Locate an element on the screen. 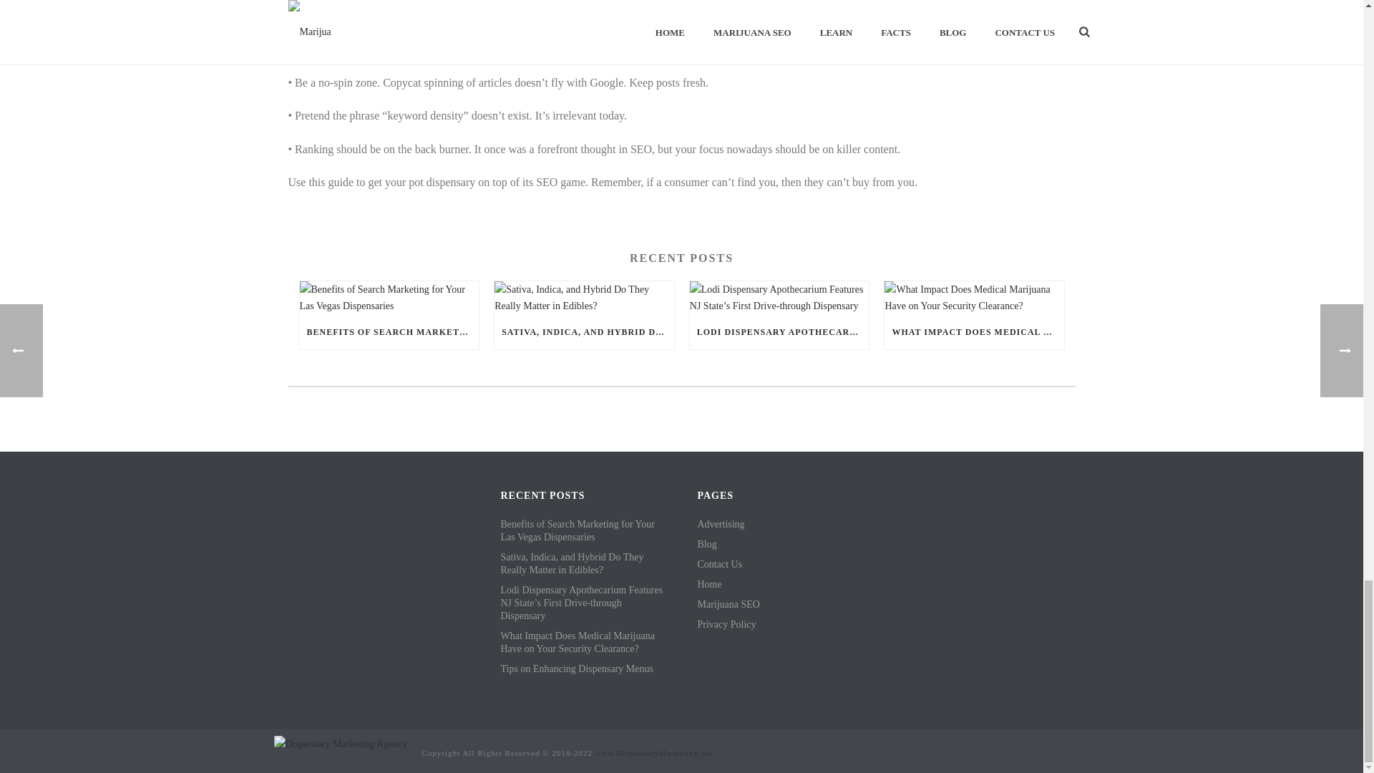 This screenshot has height=773, width=1374. Advertising is located at coordinates (720, 524).